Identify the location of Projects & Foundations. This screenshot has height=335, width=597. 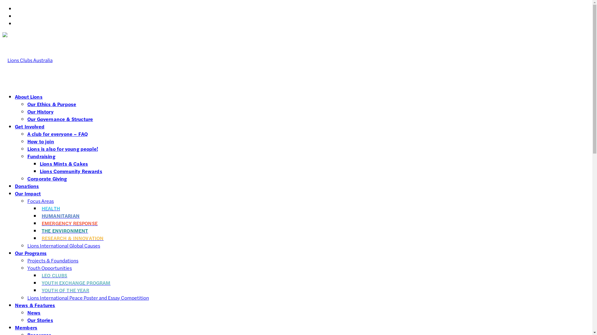
(53, 261).